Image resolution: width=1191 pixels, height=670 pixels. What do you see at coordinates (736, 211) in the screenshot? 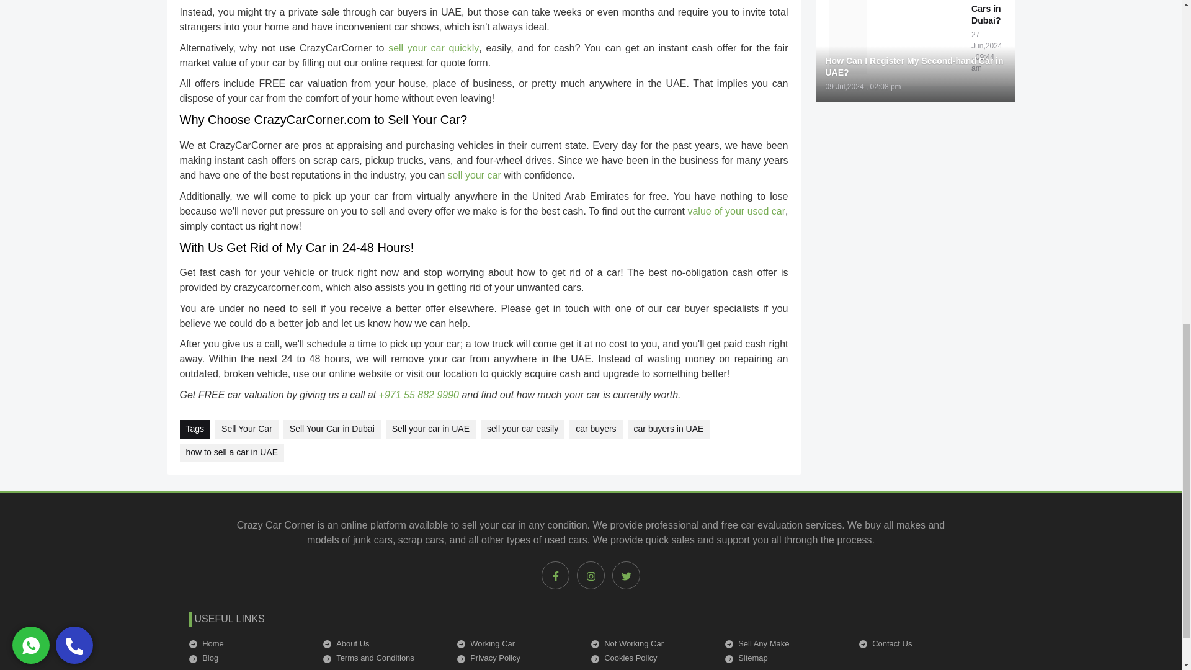
I see `value of your used car` at bounding box center [736, 211].